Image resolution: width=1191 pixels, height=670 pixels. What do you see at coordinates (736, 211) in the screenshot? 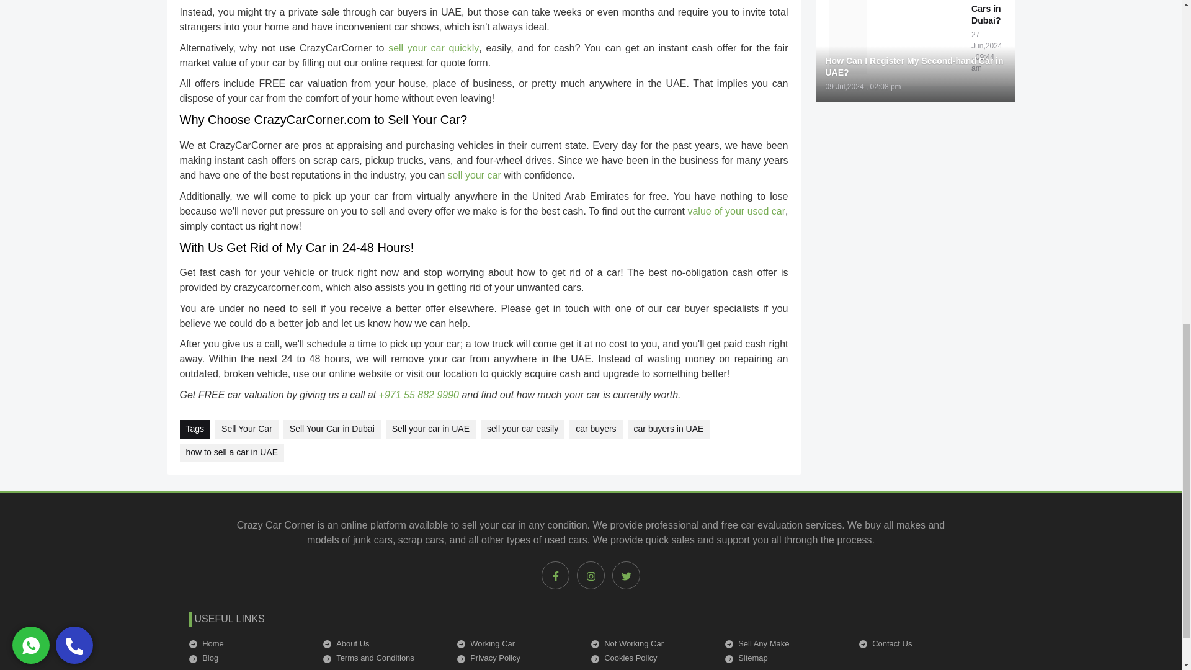
I see `value of your used car` at bounding box center [736, 211].